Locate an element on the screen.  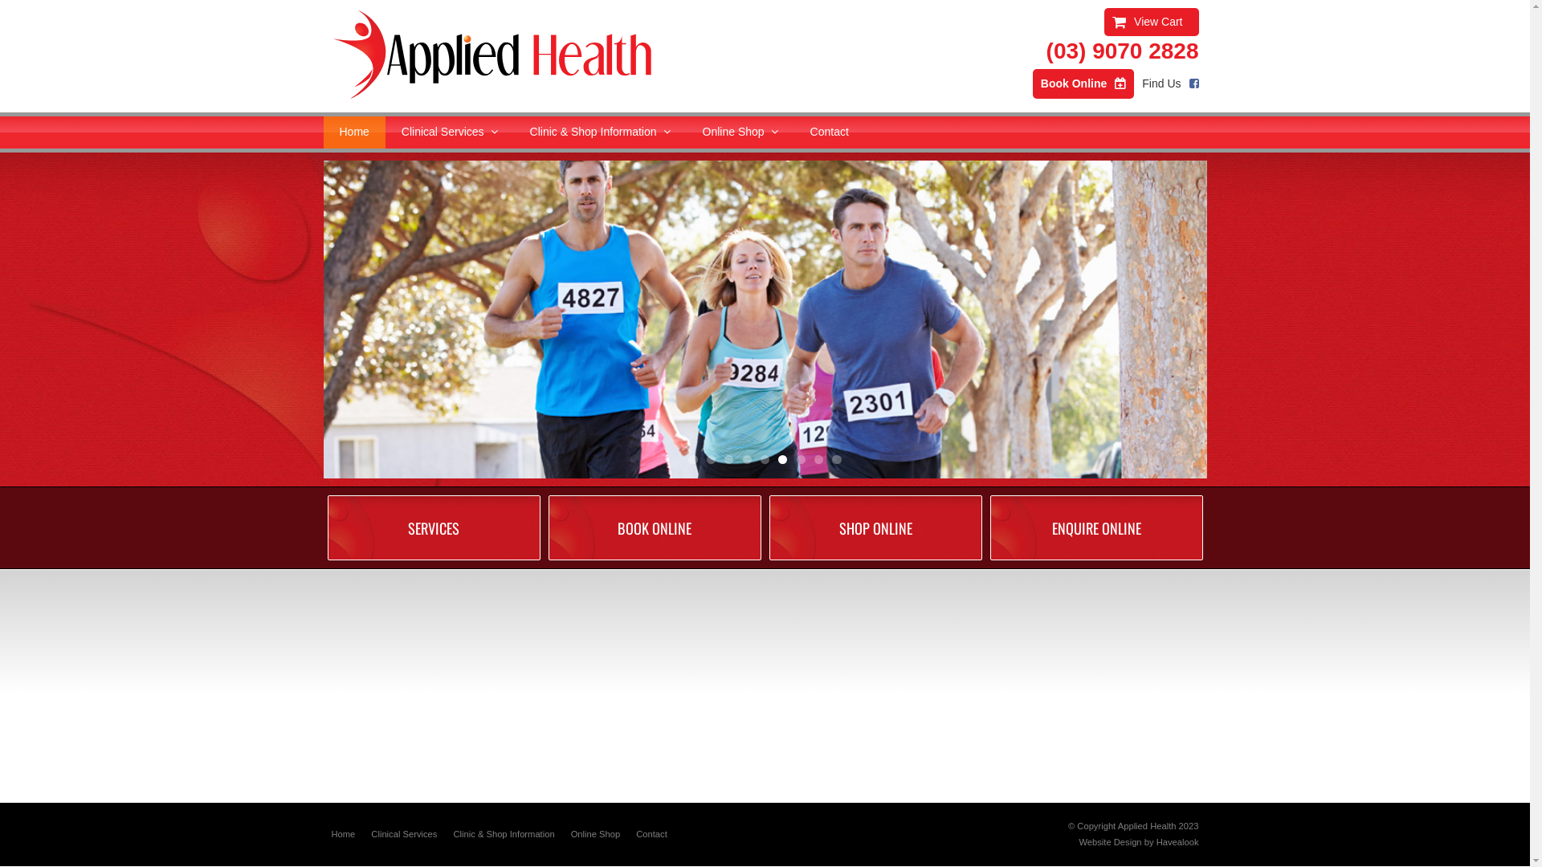
Clinical Services is located at coordinates (404, 835).